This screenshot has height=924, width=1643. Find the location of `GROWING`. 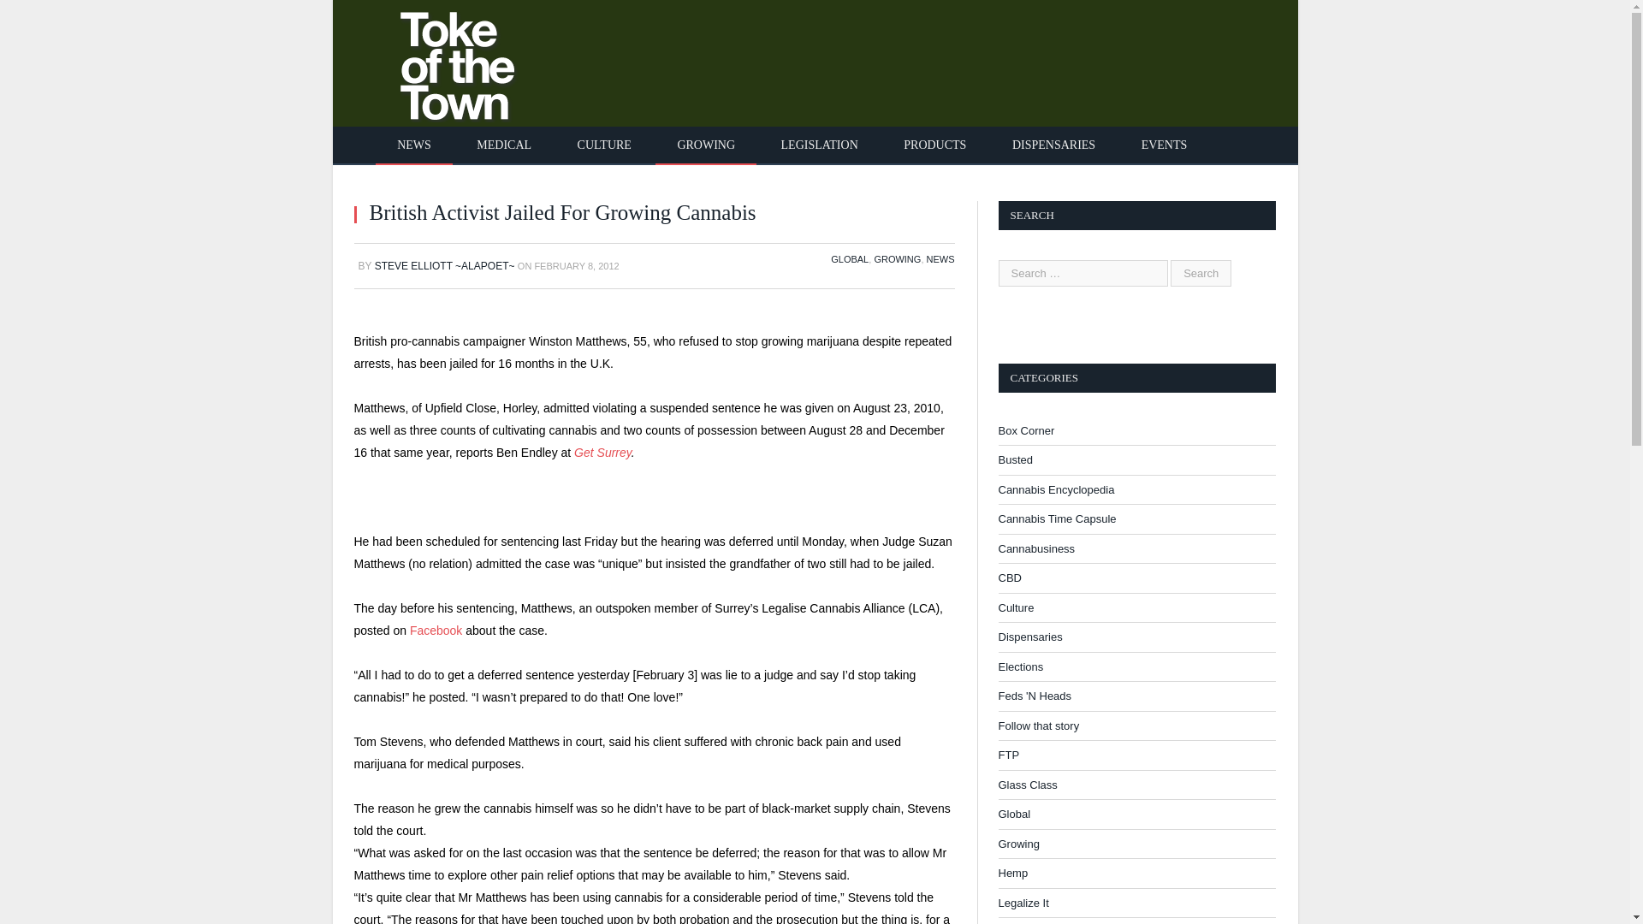

GROWING is located at coordinates (897, 258).